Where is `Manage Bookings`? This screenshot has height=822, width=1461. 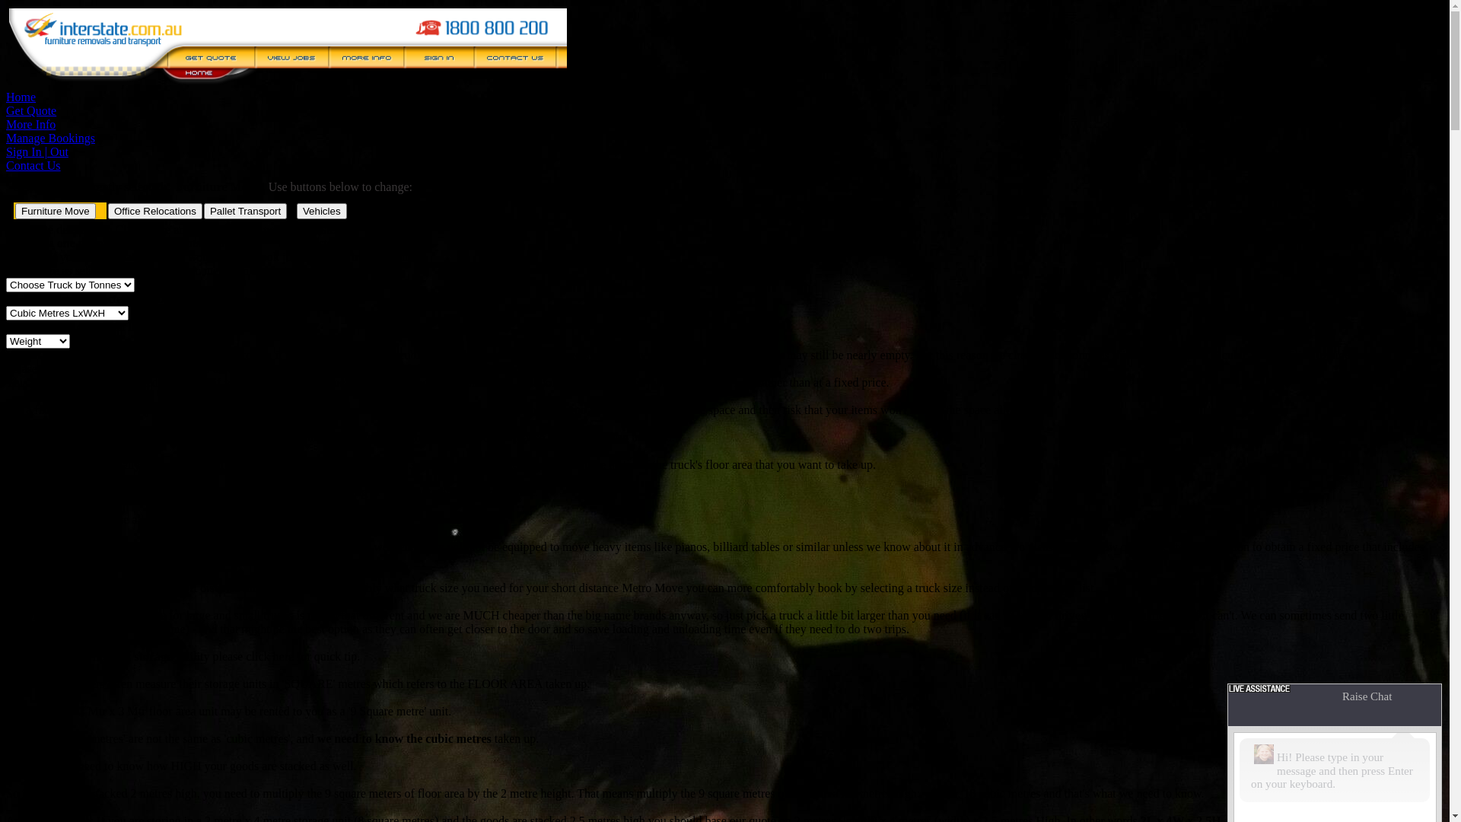 Manage Bookings is located at coordinates (50, 139).